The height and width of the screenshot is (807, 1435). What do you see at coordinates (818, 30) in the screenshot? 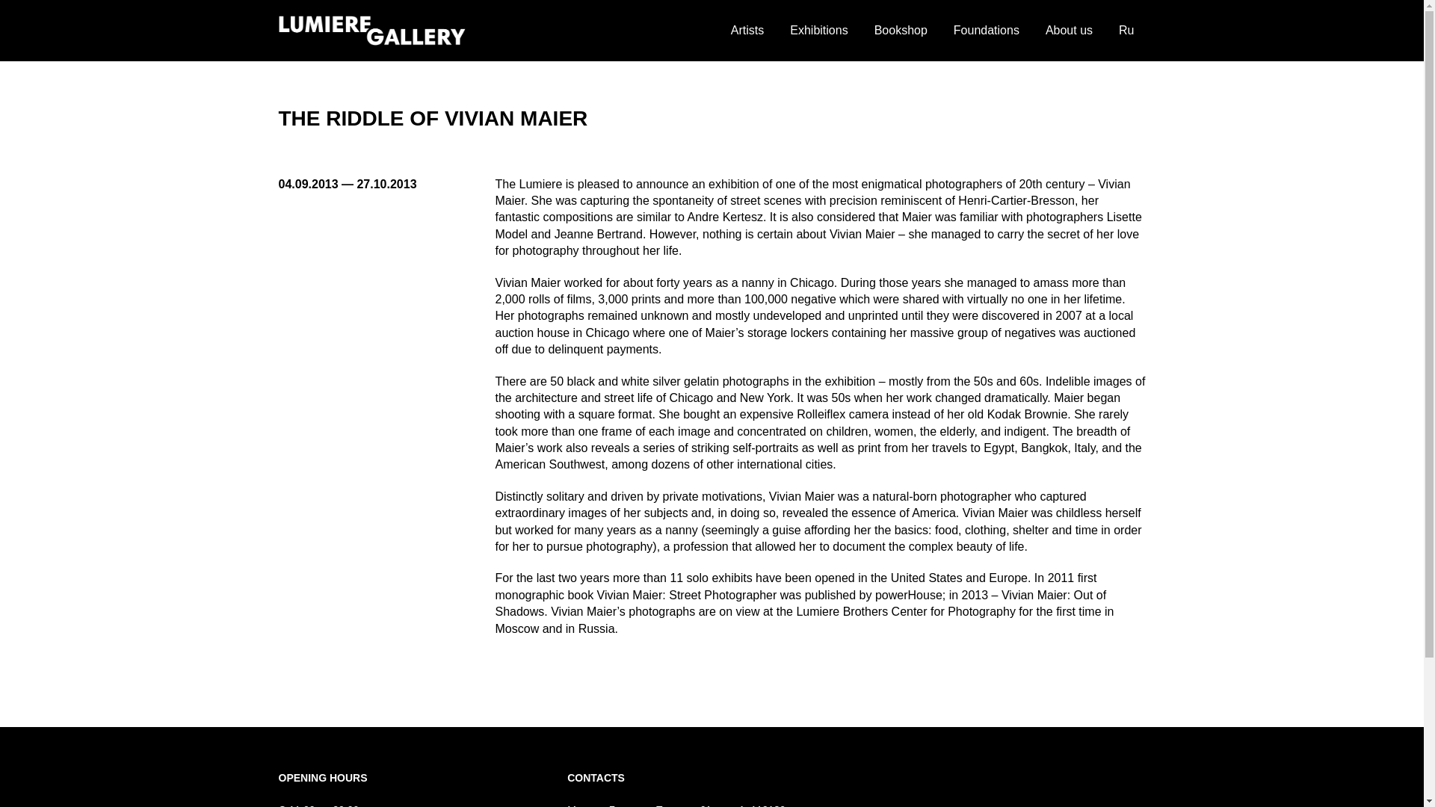
I see `Exhibitions` at bounding box center [818, 30].